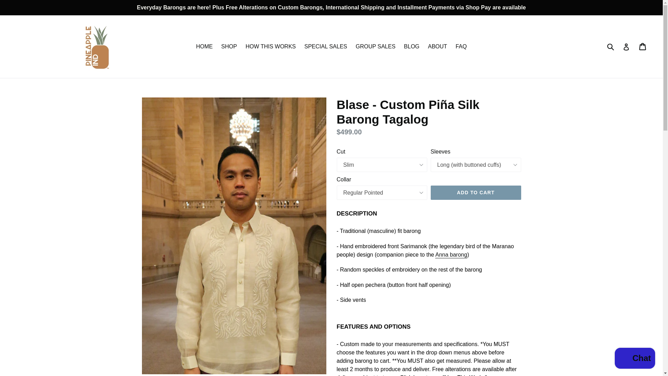 This screenshot has height=376, width=668. Describe the element at coordinates (375, 47) in the screenshot. I see `GROUP SALES` at that location.